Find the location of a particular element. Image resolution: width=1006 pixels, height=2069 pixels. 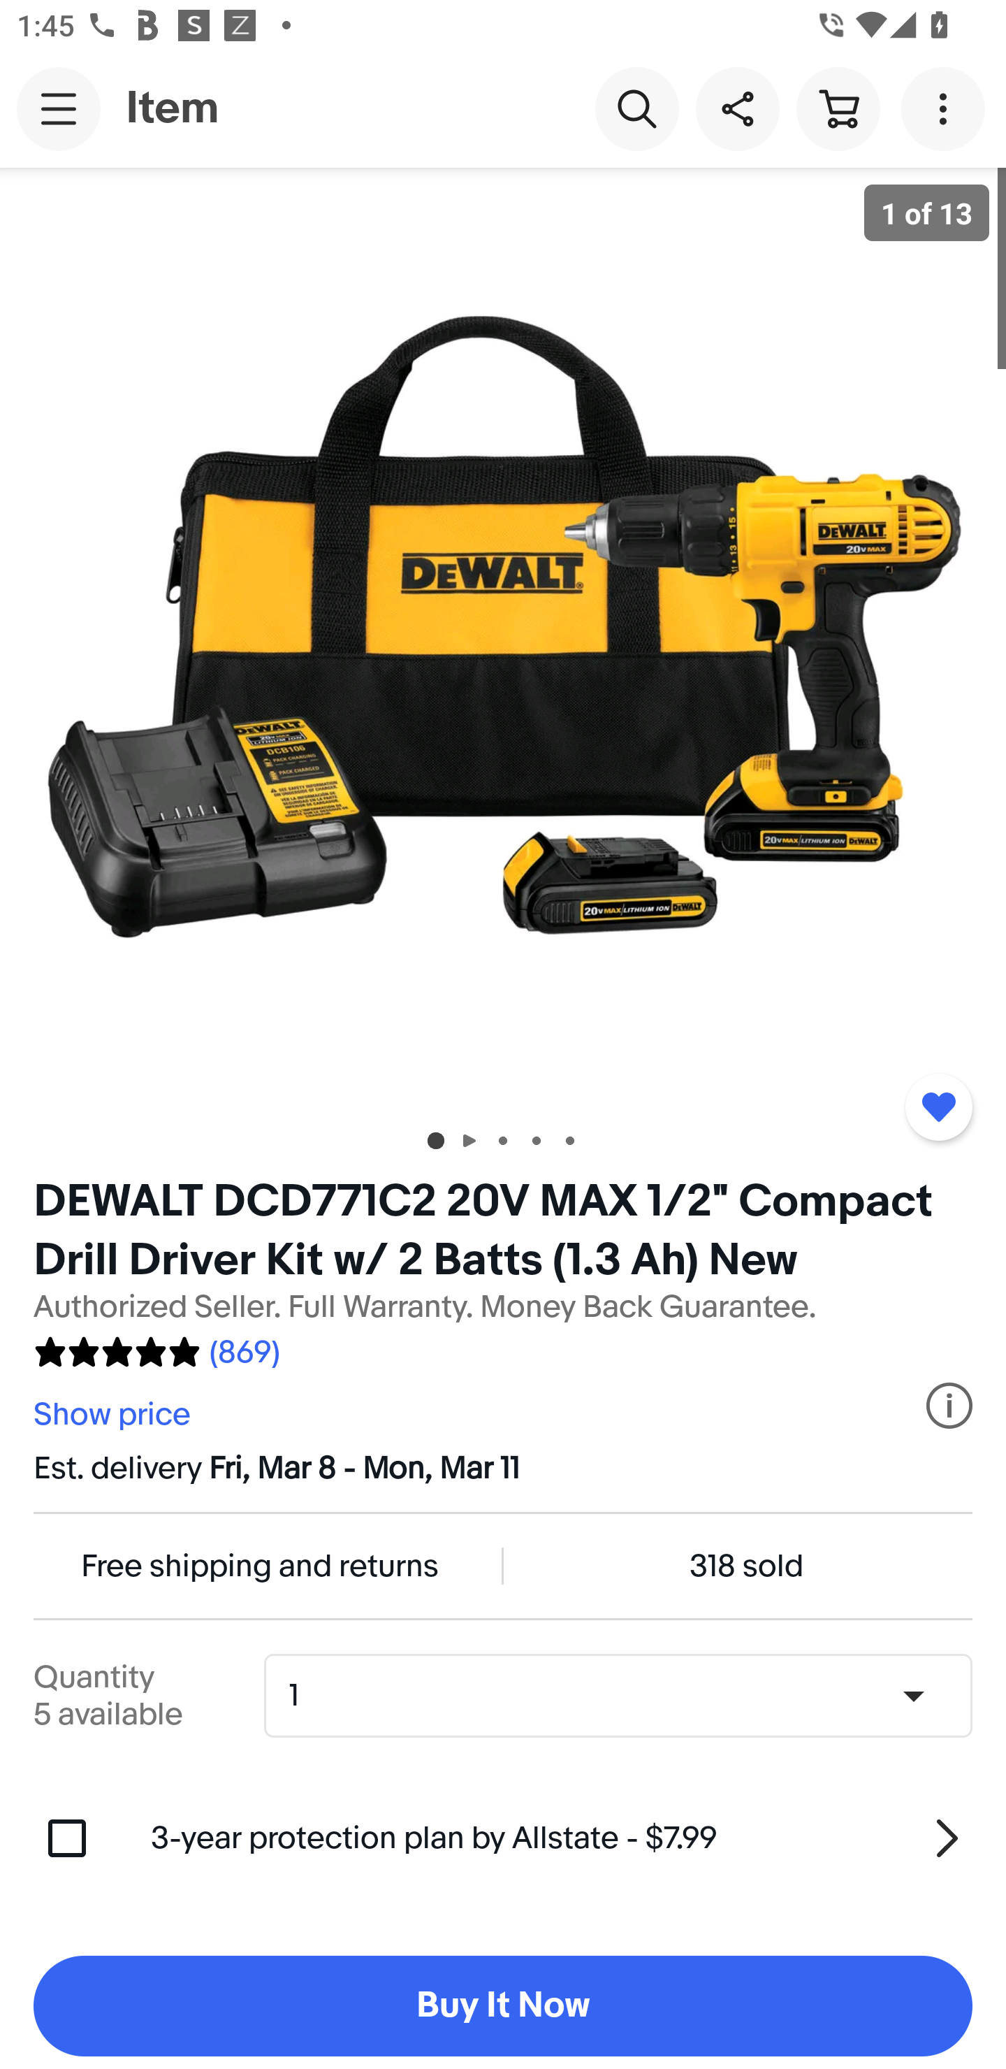

Cart button shopping cart is located at coordinates (838, 108).